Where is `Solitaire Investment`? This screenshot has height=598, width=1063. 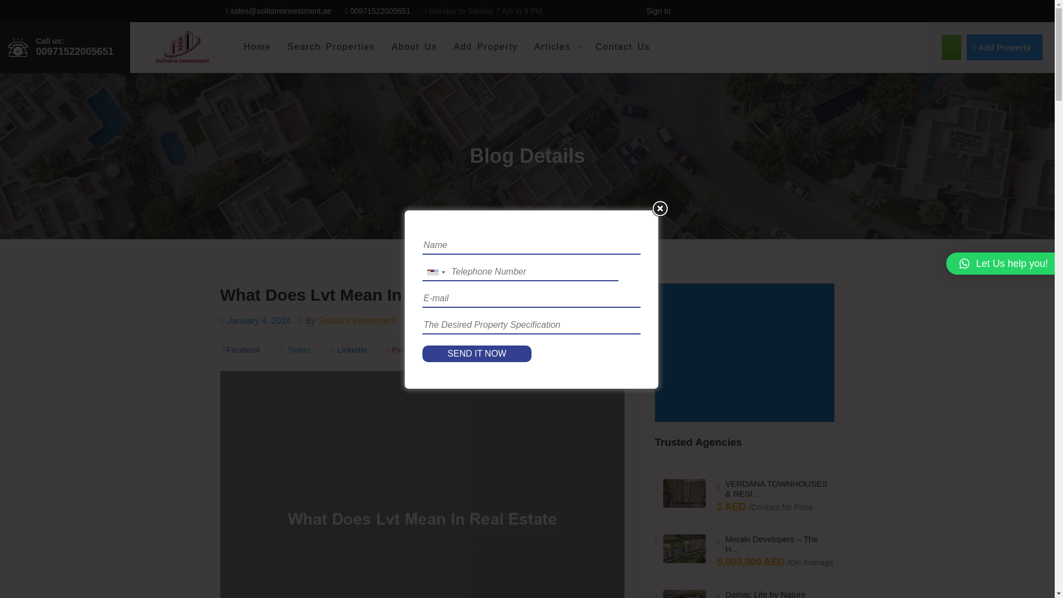 Solitaire Investment is located at coordinates (357, 321).